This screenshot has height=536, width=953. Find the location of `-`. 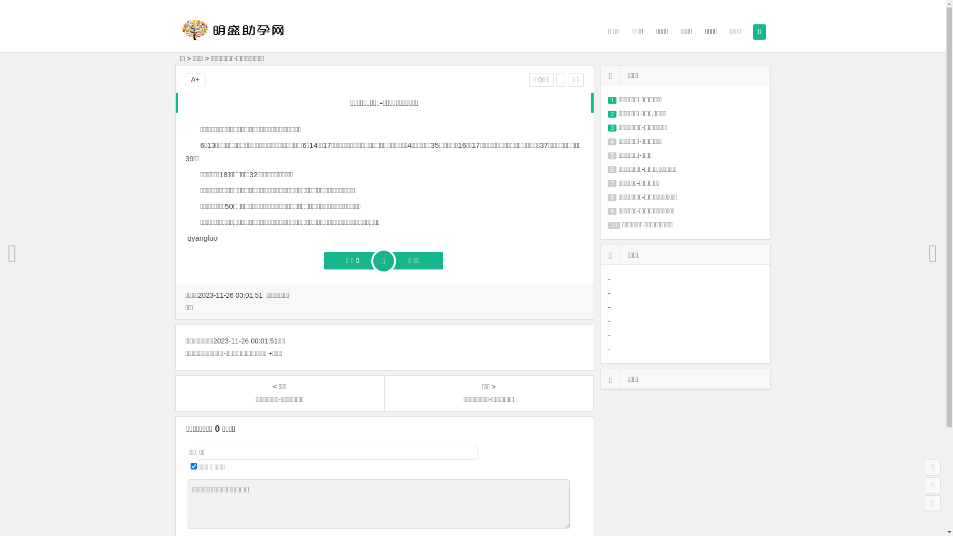

- is located at coordinates (610, 349).